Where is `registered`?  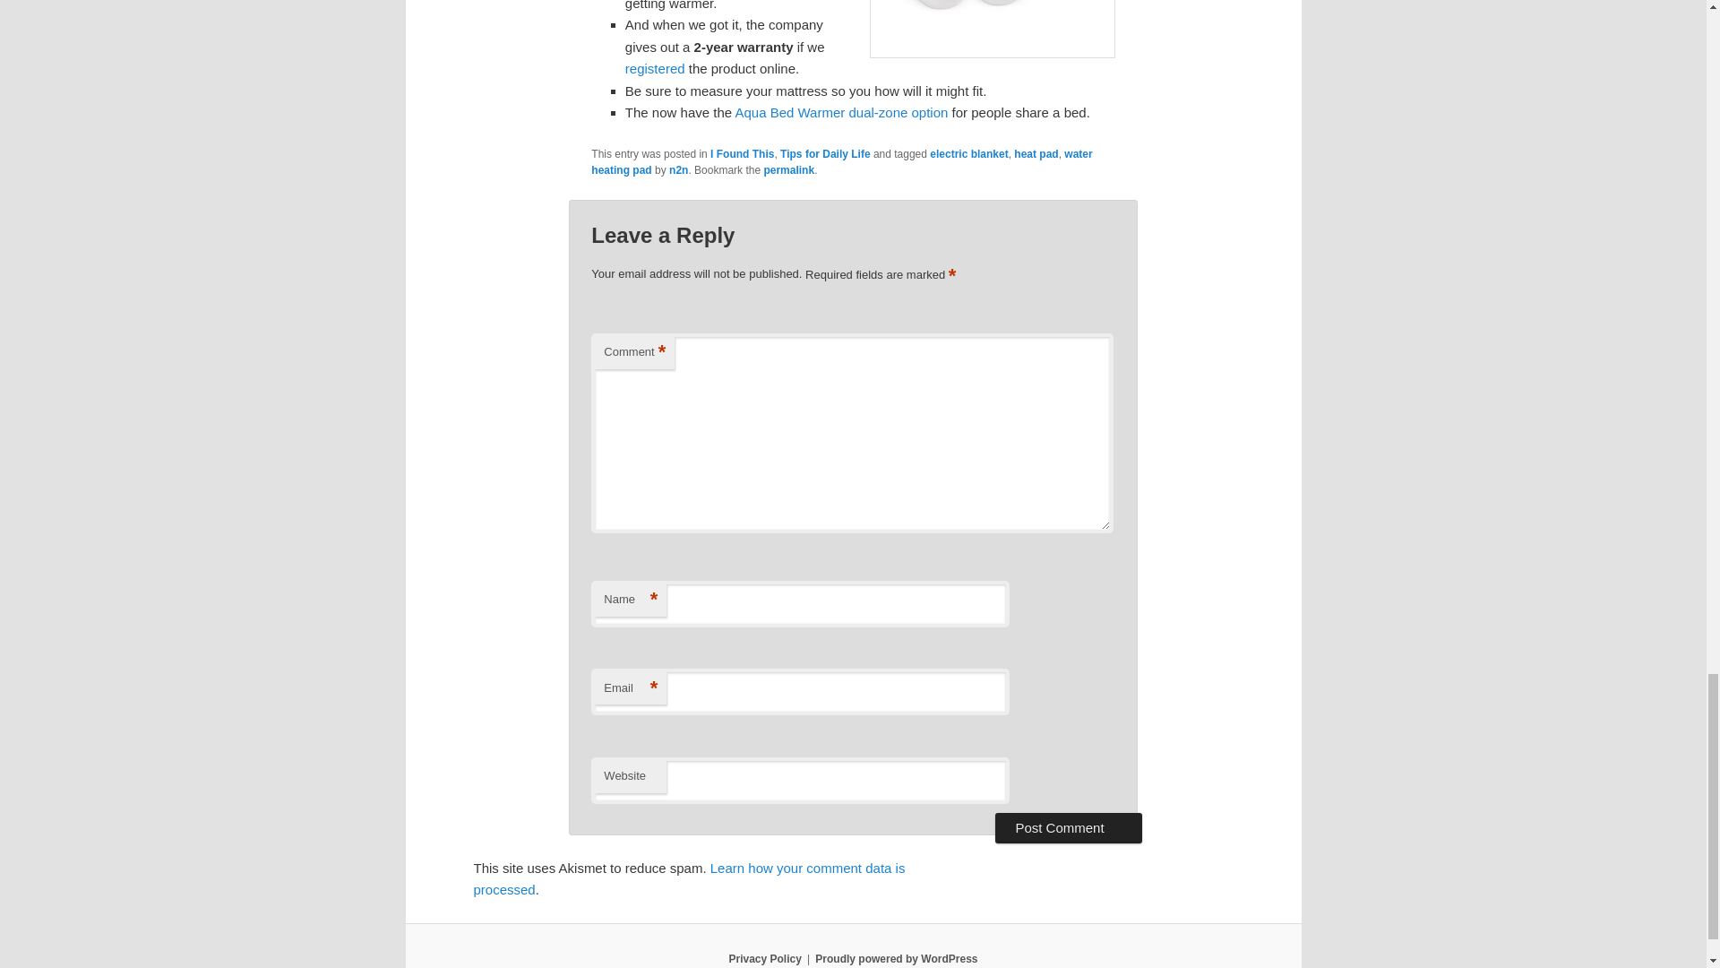
registered is located at coordinates (655, 68).